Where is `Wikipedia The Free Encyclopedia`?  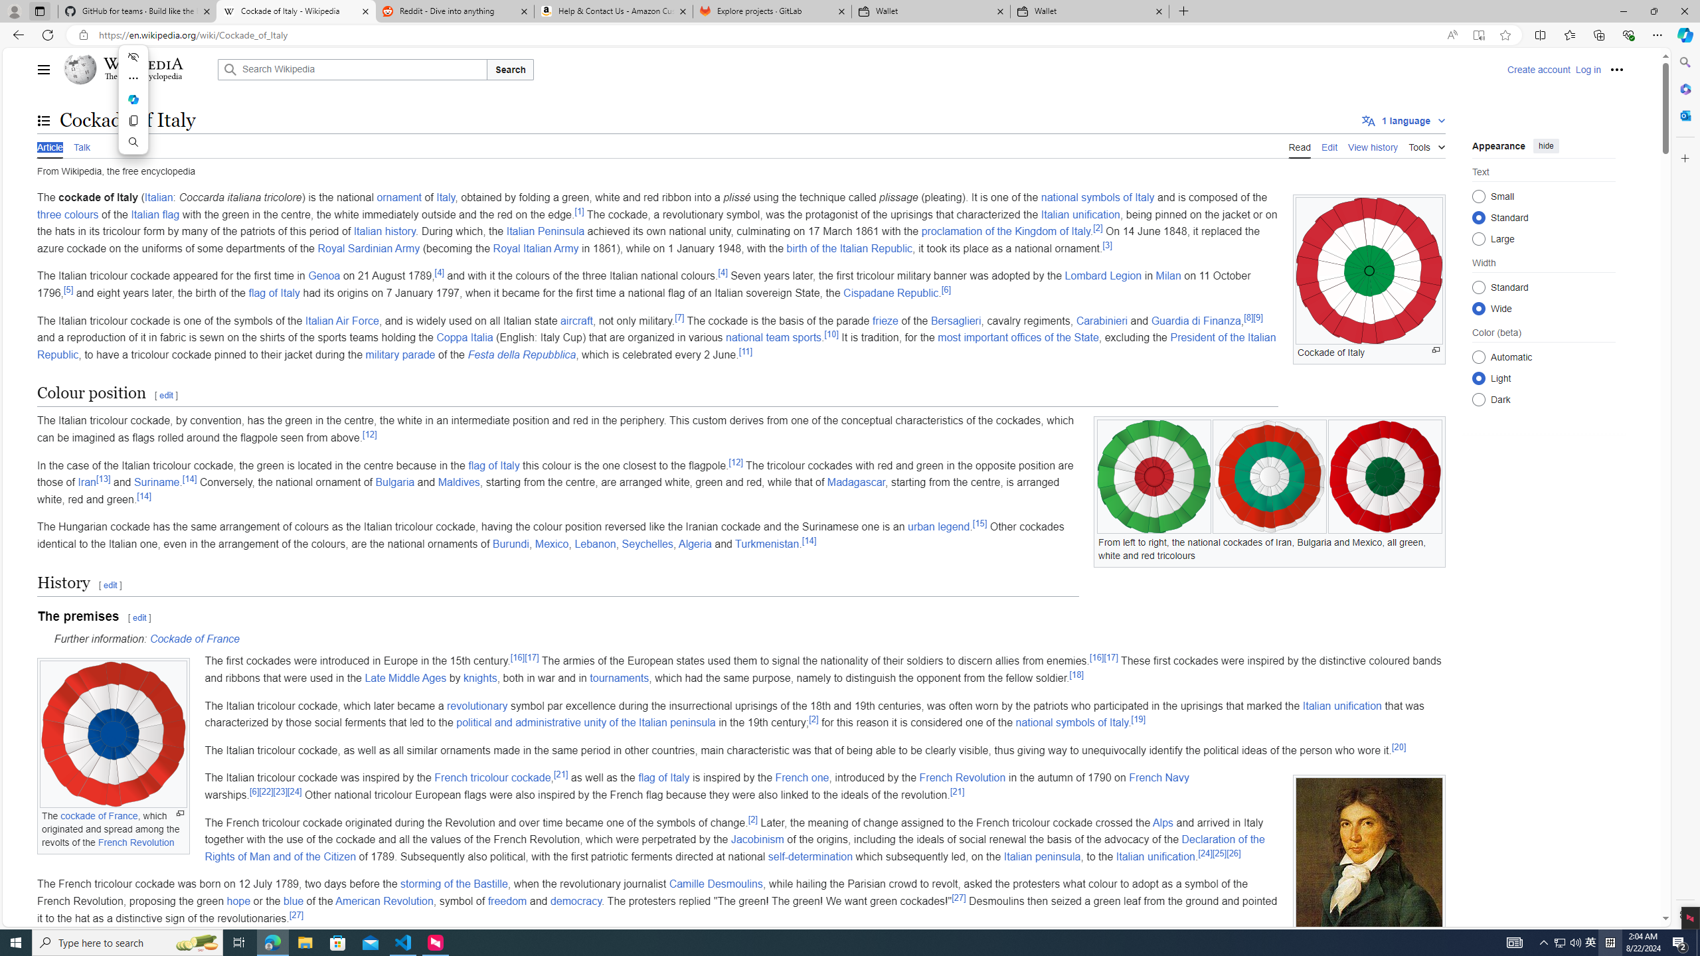
Wikipedia The Free Encyclopedia is located at coordinates (137, 69).